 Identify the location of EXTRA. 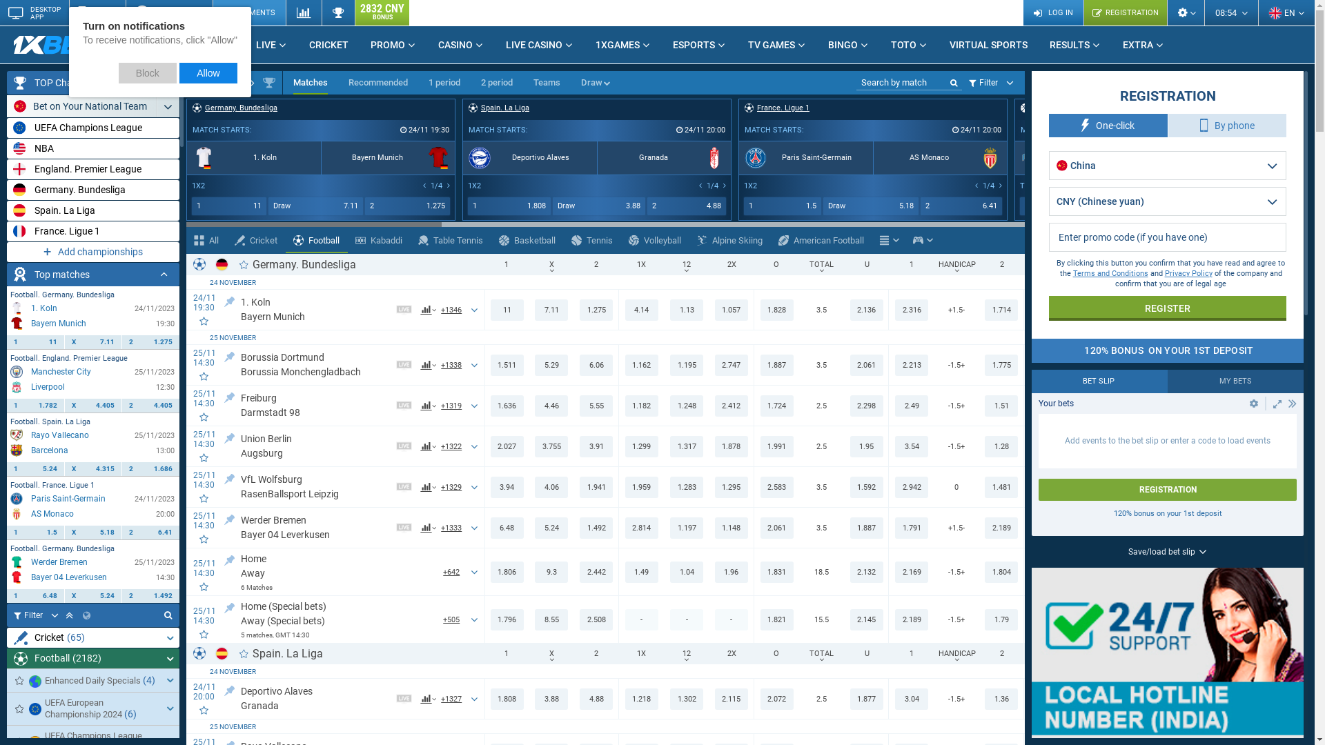
(1144, 45).